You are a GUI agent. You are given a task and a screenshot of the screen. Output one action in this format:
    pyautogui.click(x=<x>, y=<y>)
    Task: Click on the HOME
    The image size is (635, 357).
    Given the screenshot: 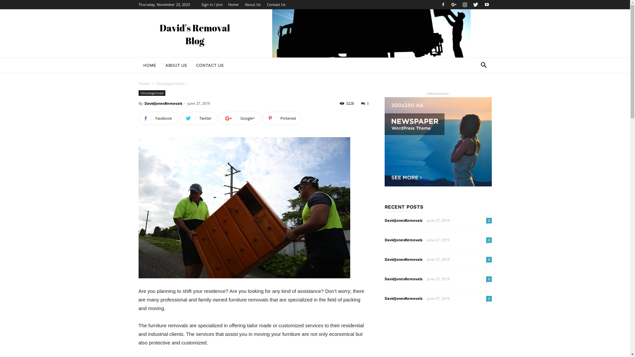 What is the action you would take?
    pyautogui.click(x=149, y=65)
    